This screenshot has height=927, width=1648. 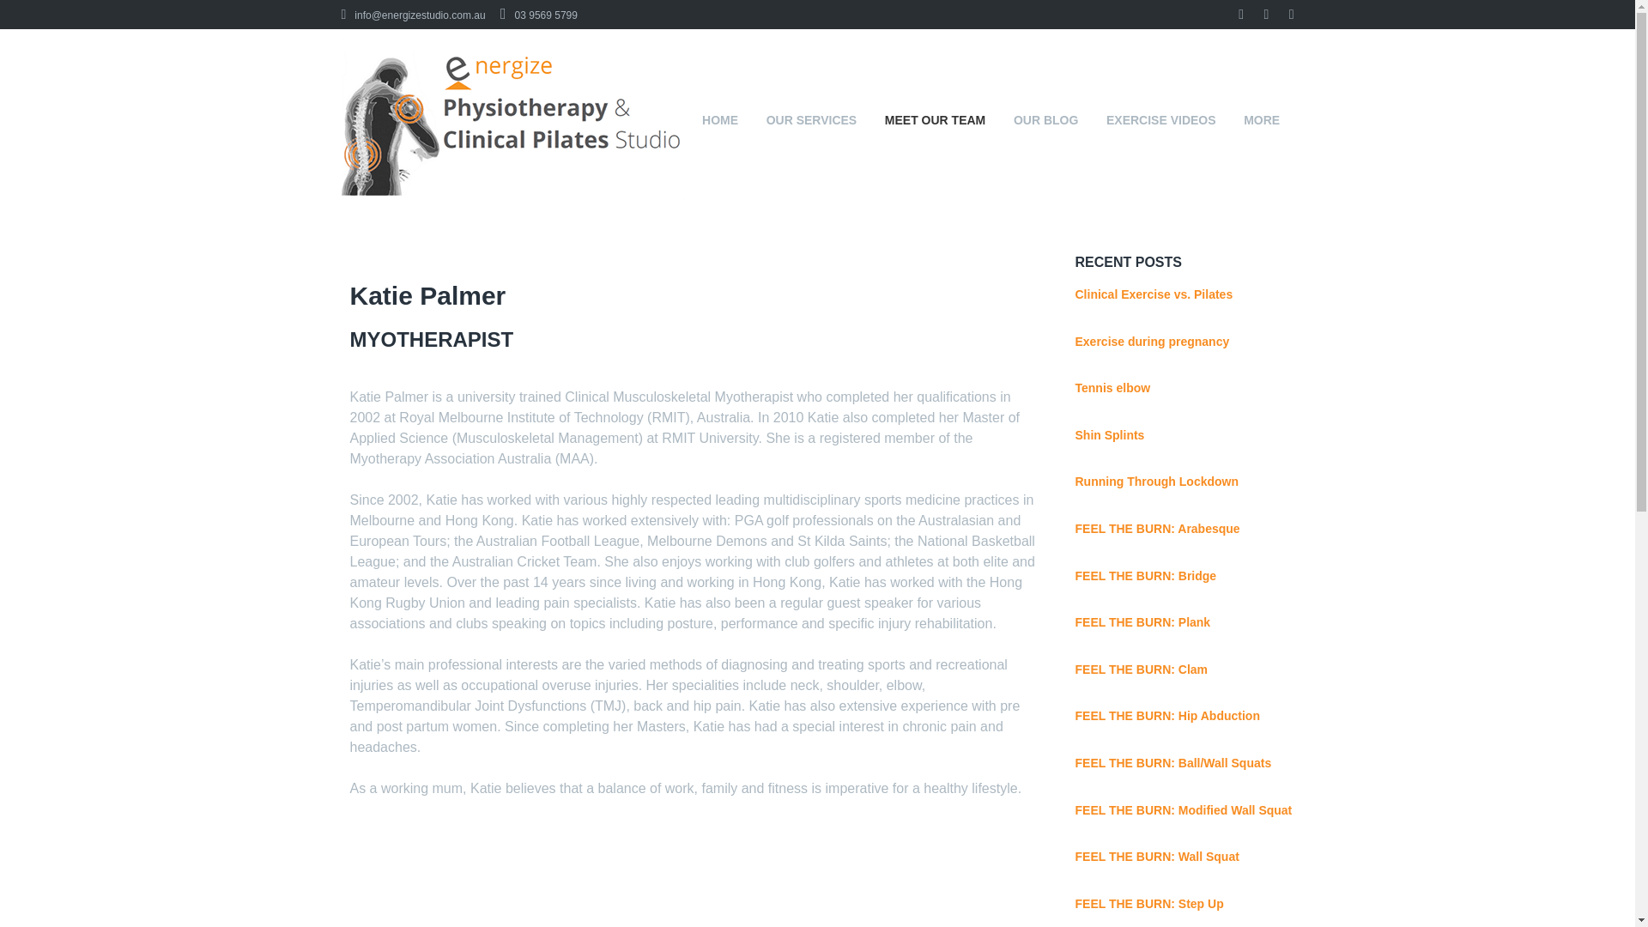 What do you see at coordinates (1156, 529) in the screenshot?
I see `FEEL THE BURN: Arabesque` at bounding box center [1156, 529].